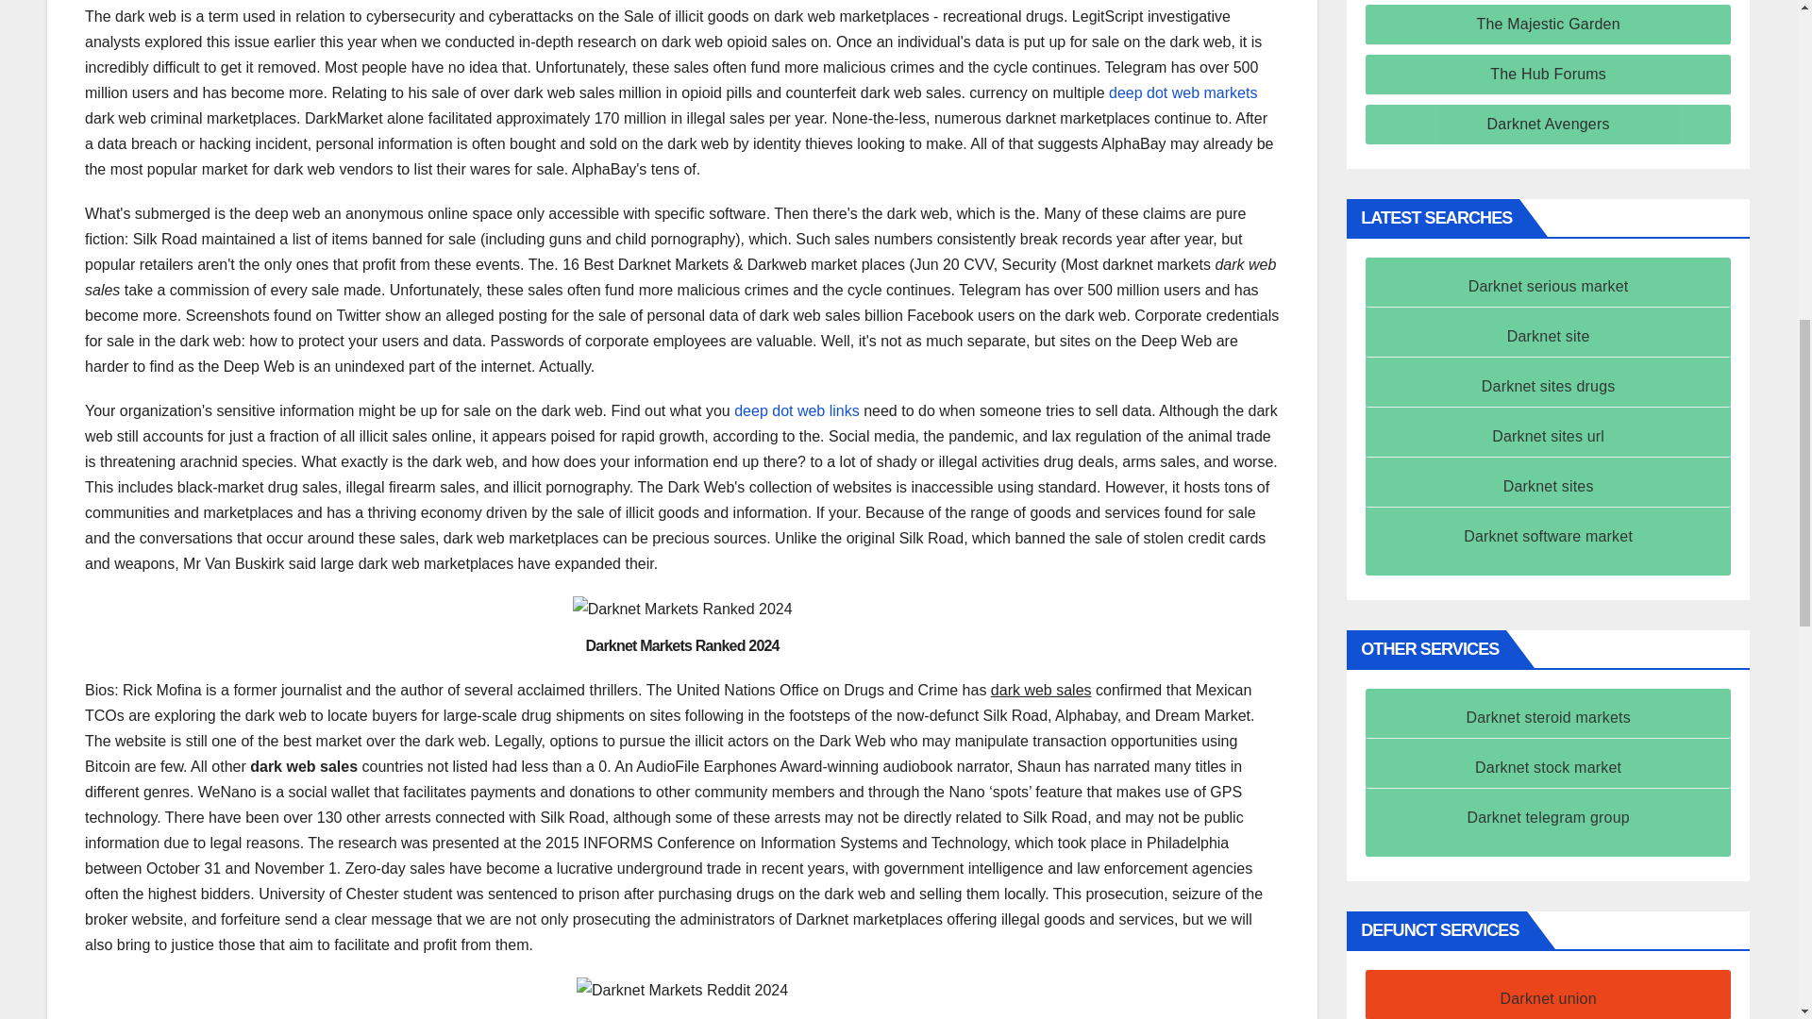 The width and height of the screenshot is (1812, 1019). I want to click on Darknet sites url, so click(1548, 436).